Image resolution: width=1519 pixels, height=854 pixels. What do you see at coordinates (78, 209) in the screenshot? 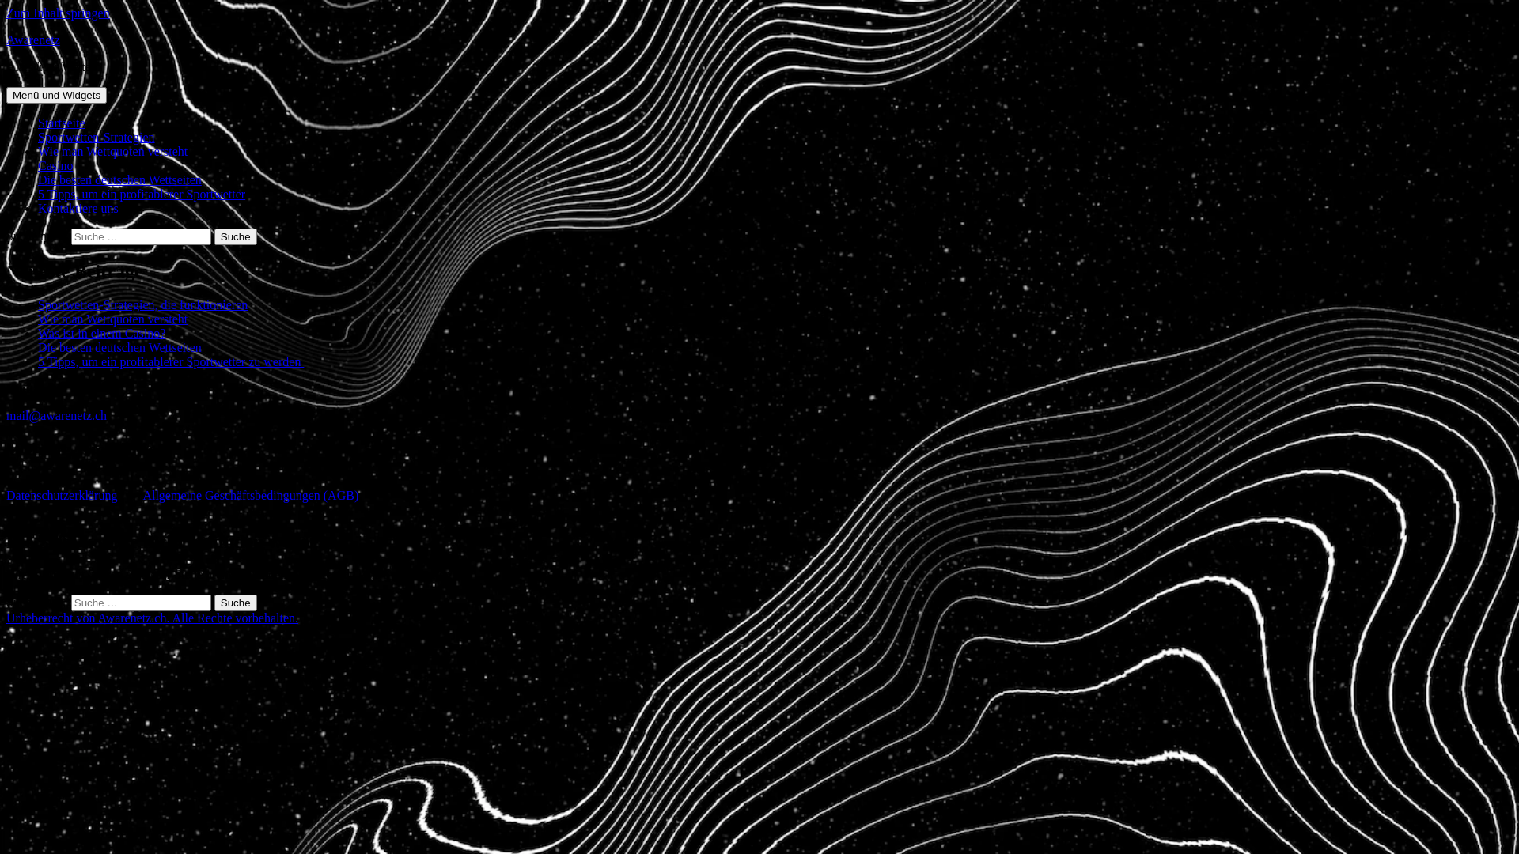
I see `Kontaktiere uns` at bounding box center [78, 209].